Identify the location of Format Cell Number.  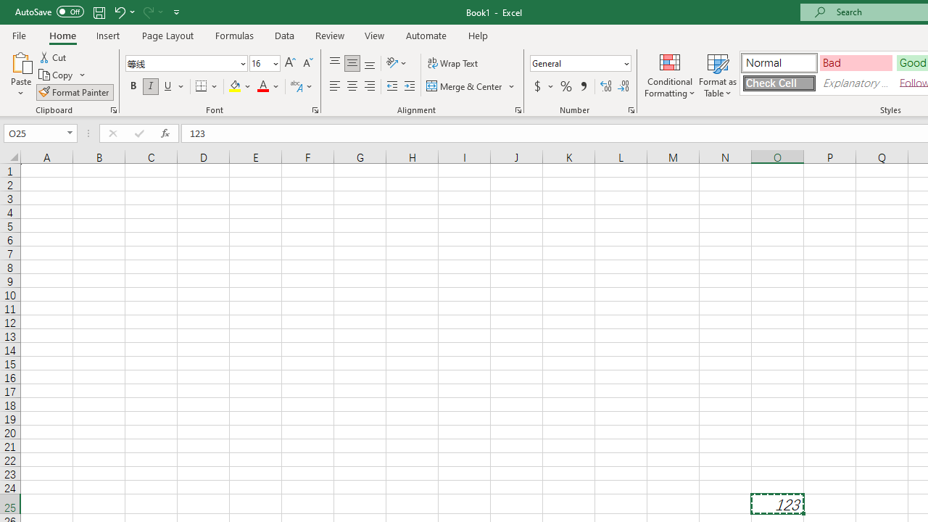
(631, 110).